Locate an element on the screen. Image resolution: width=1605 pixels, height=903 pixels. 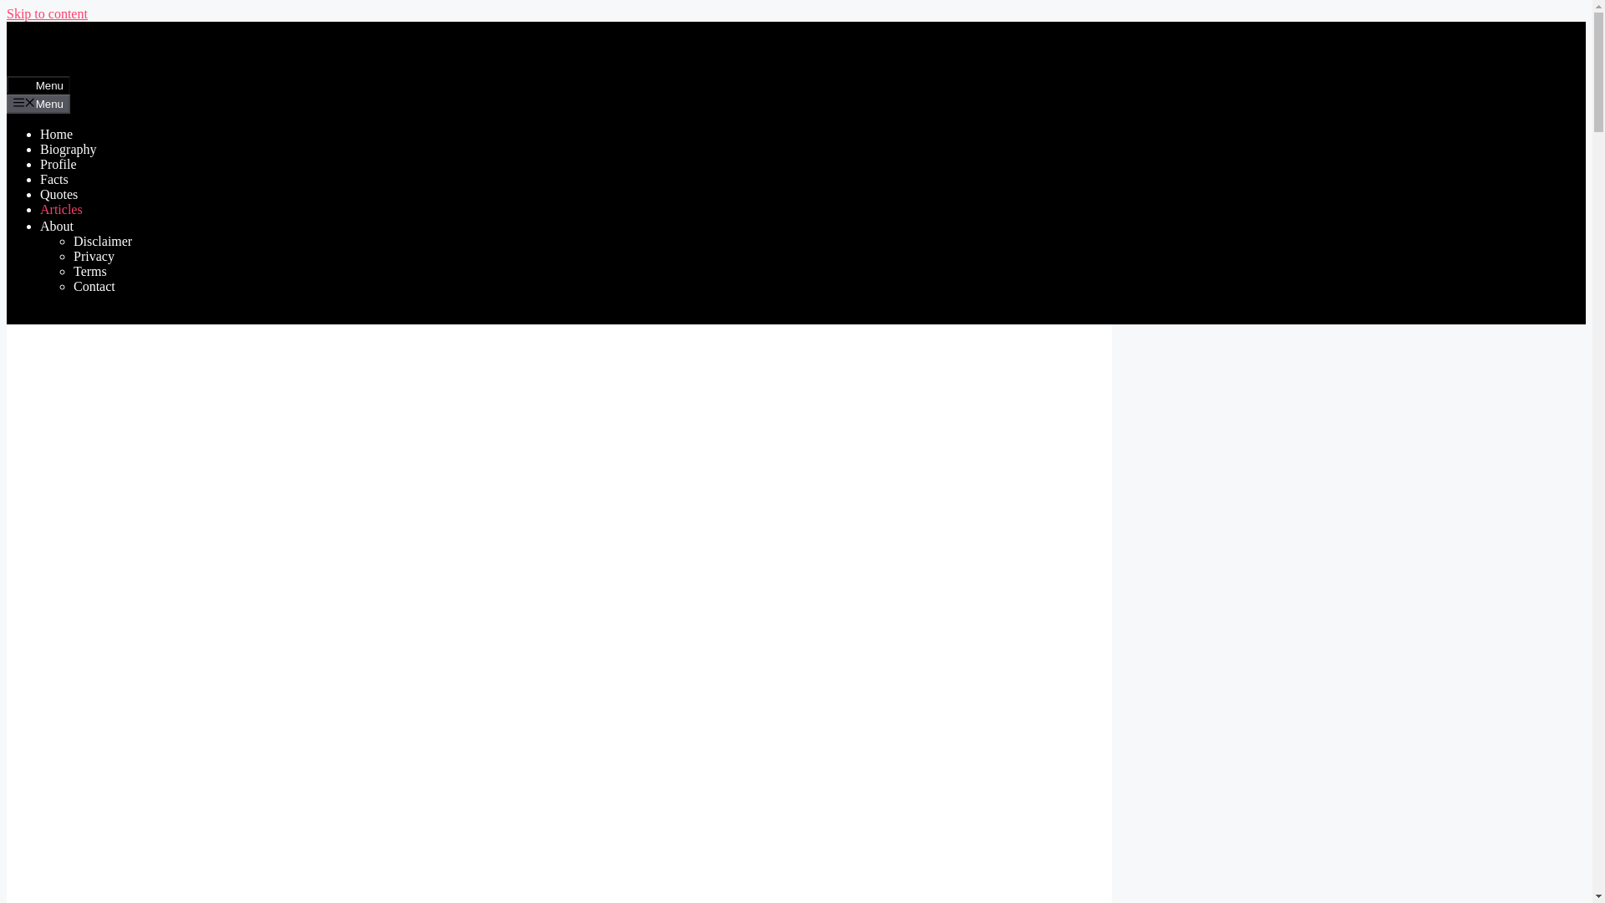
Privacy is located at coordinates (94, 256).